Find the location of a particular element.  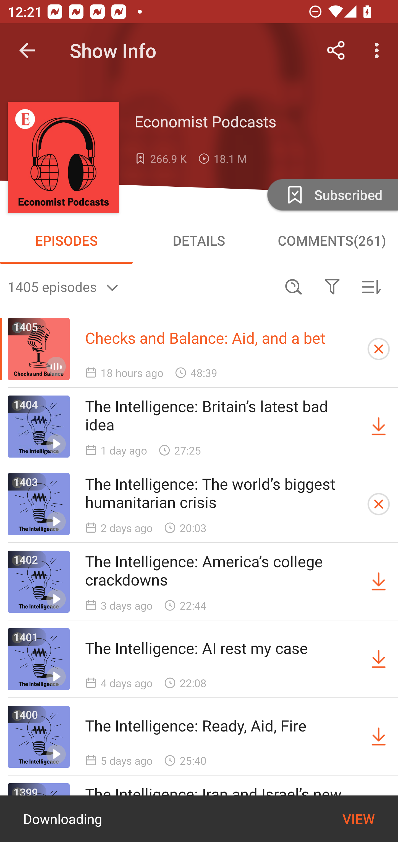

 is located at coordinates (332, 286).